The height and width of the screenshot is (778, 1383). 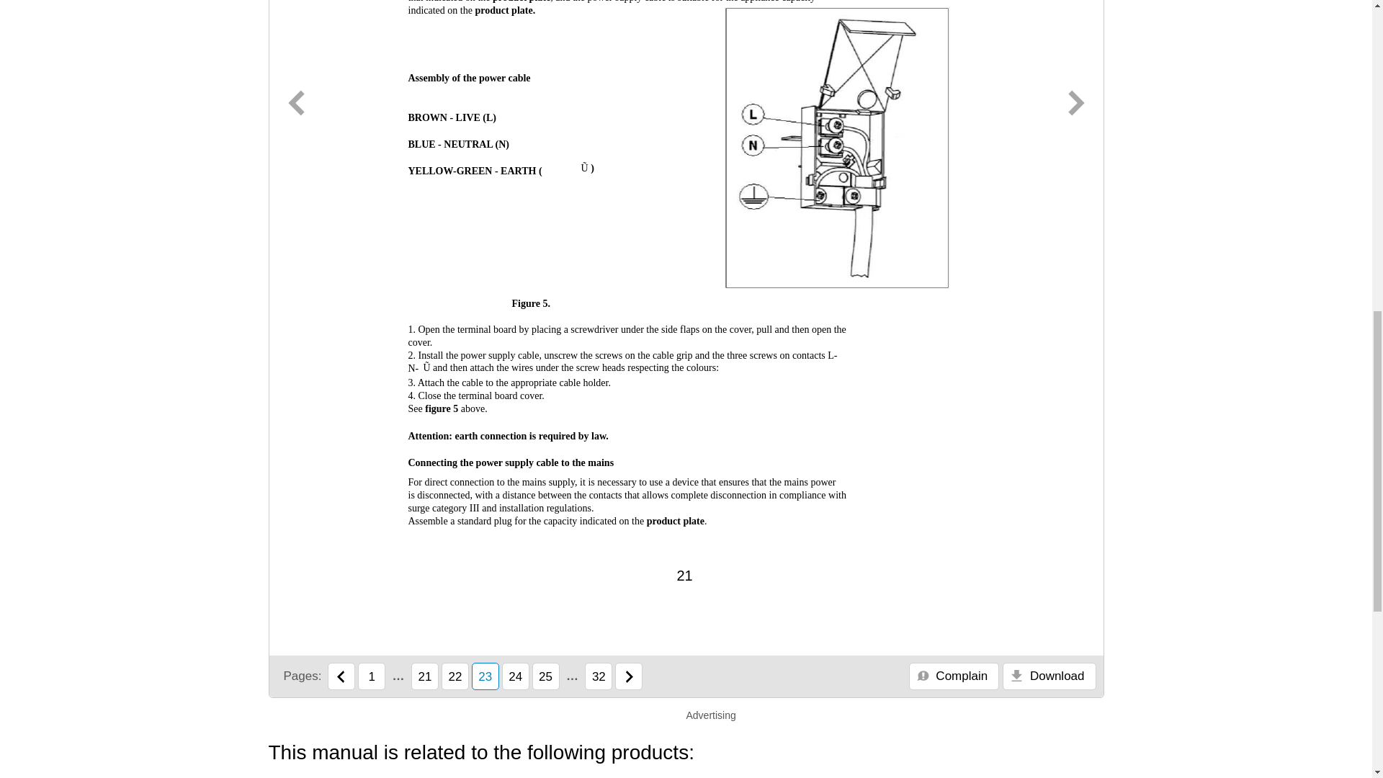 What do you see at coordinates (954, 676) in the screenshot?
I see `Report a broken manual` at bounding box center [954, 676].